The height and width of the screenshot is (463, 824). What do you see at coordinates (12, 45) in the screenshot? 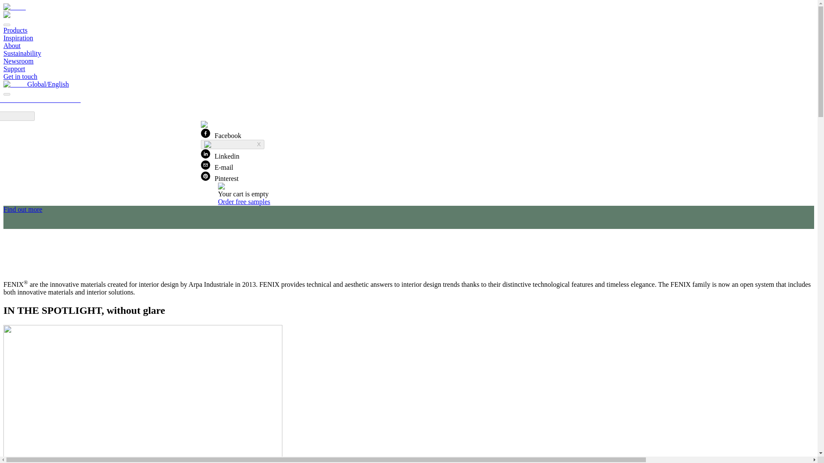
I see `Linkedin` at bounding box center [12, 45].